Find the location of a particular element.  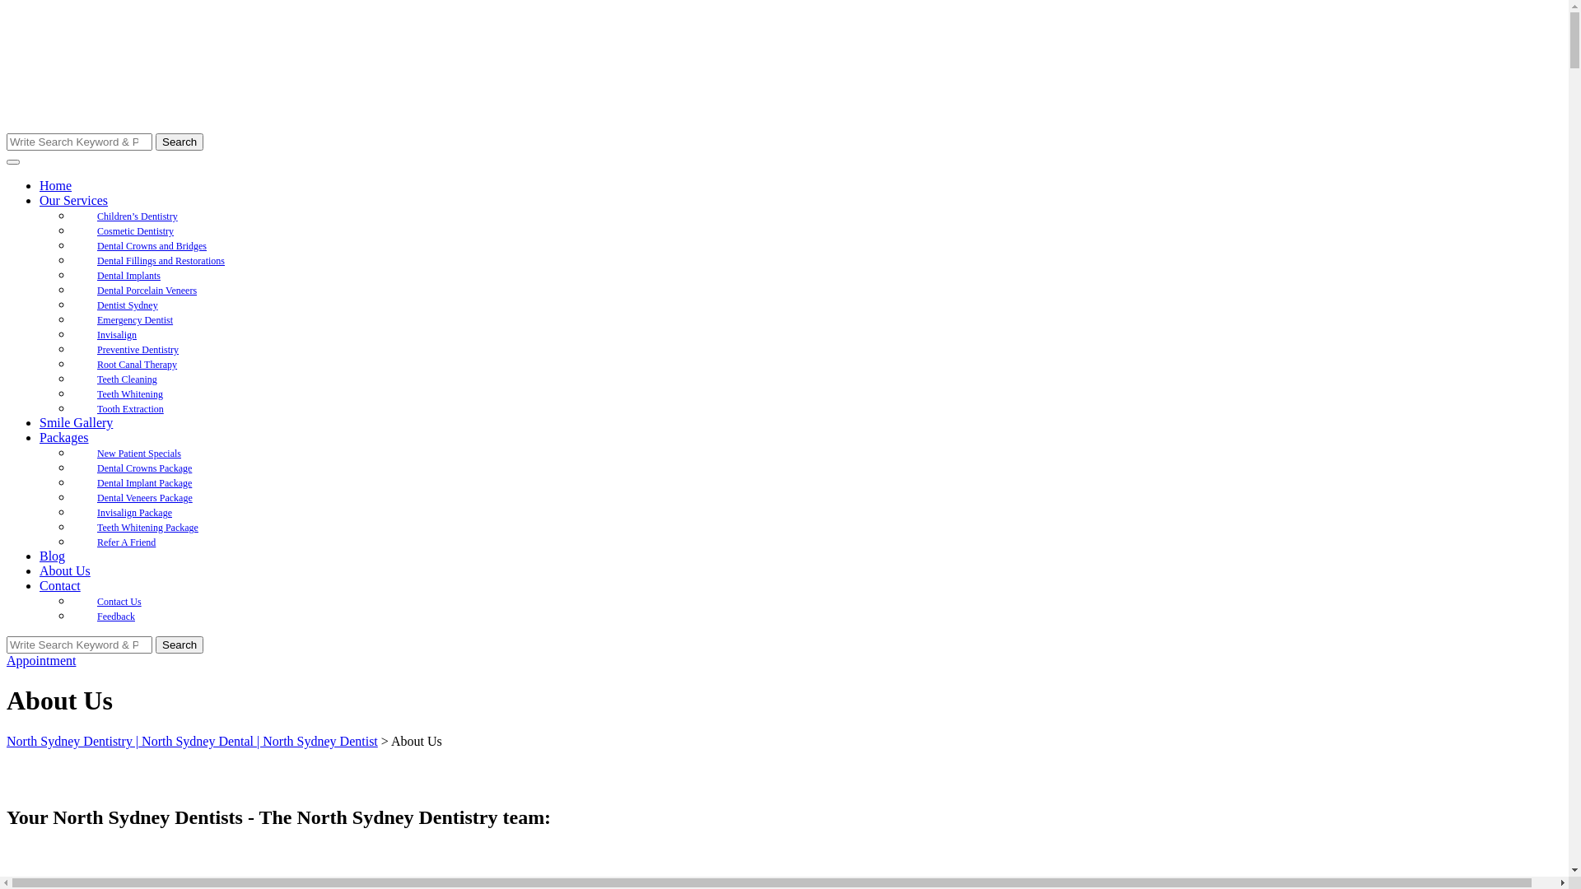

Preventive Dentistry is located at coordinates (138, 350).